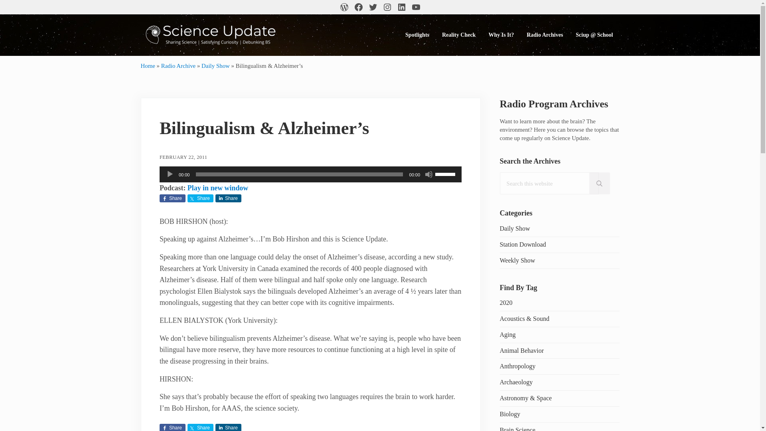  Describe the element at coordinates (415, 7) in the screenshot. I see `YouTube` at that location.